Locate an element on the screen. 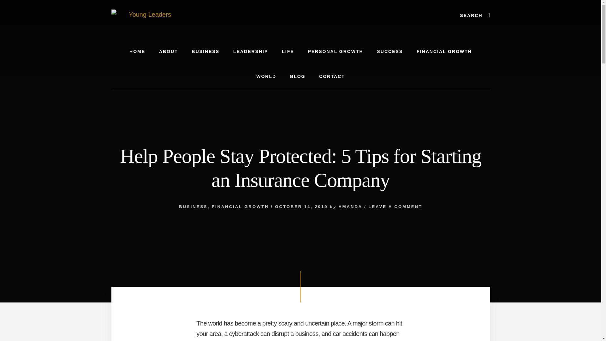 The height and width of the screenshot is (341, 606). BUSINESS is located at coordinates (206, 52).